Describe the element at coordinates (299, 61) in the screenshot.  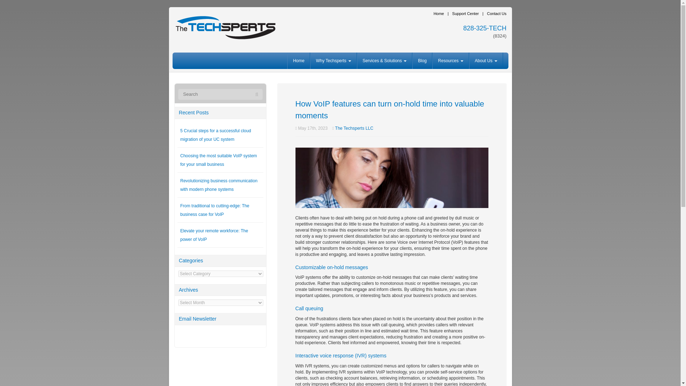
I see `Home` at that location.